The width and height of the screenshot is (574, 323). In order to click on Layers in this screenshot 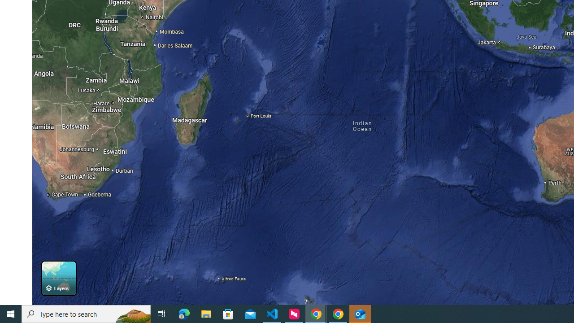, I will do `click(58, 278)`.